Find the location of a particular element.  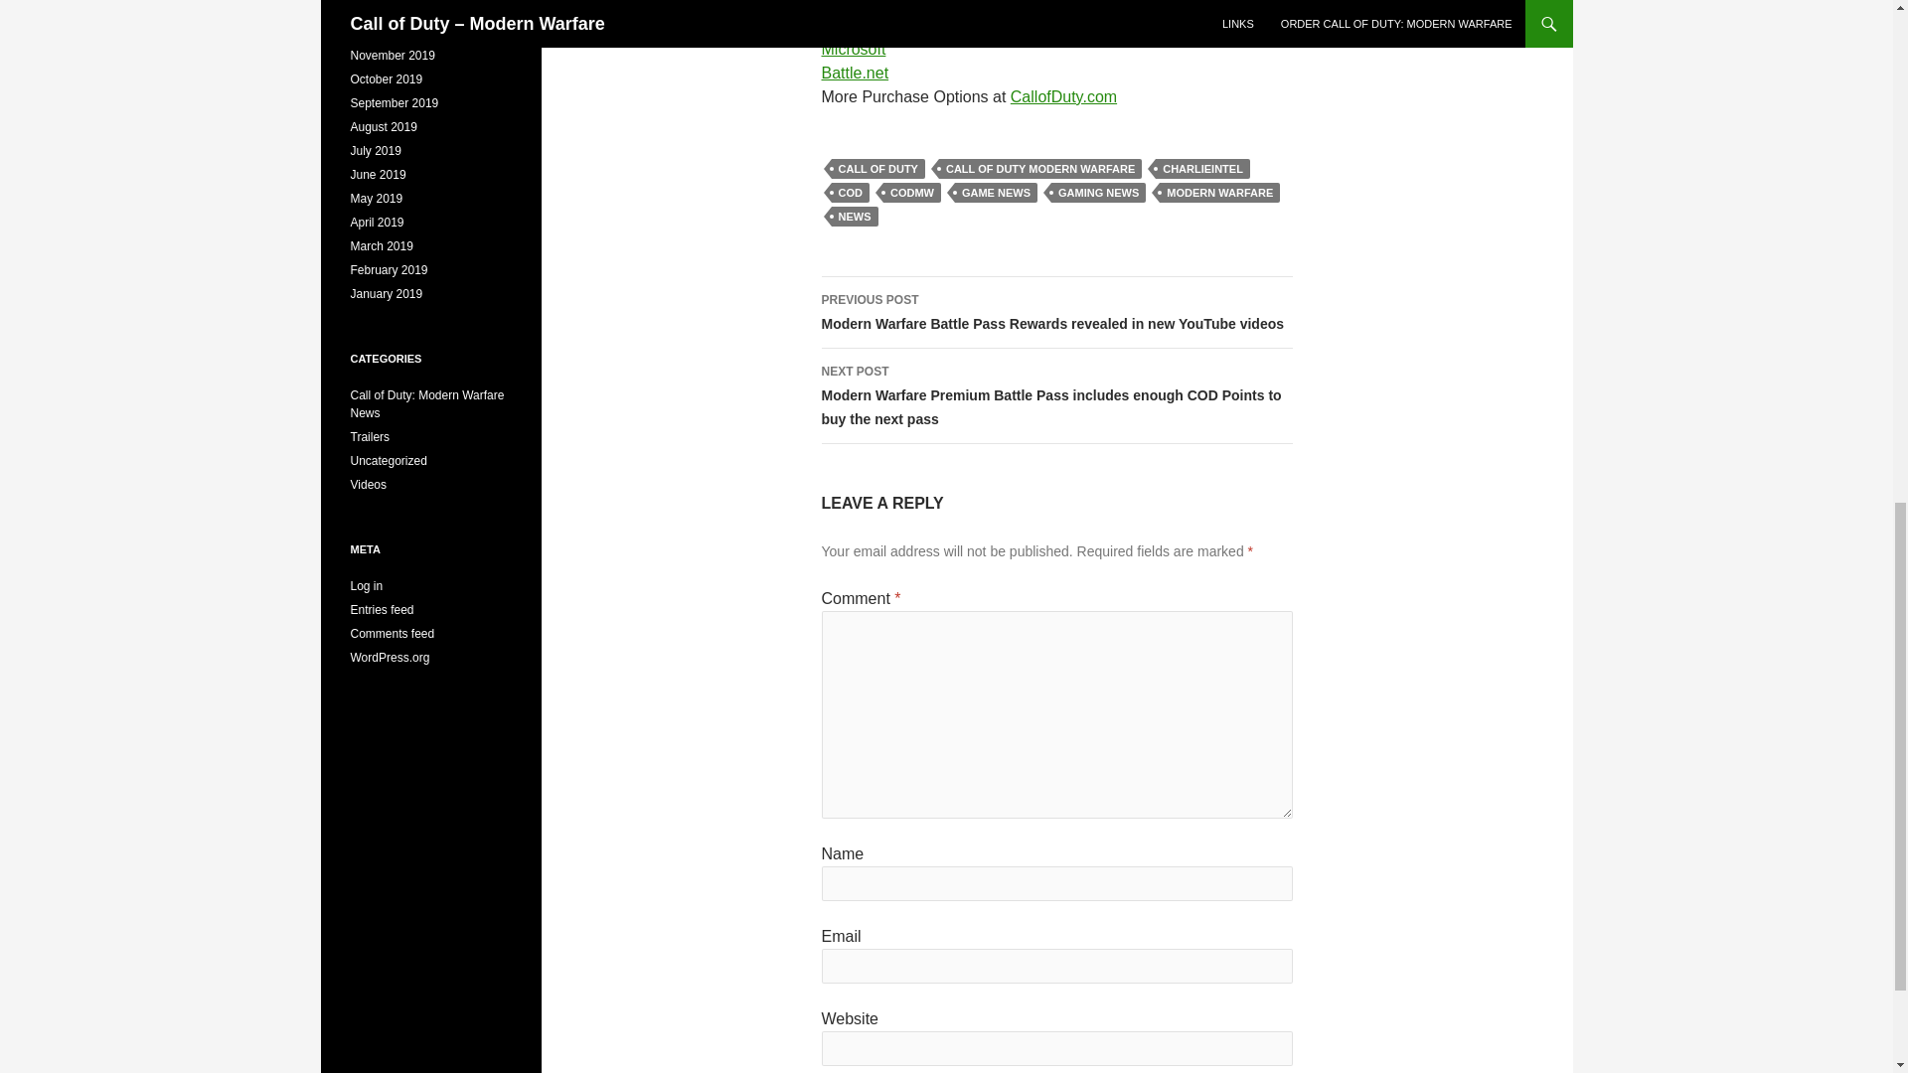

Microsoft is located at coordinates (853, 50).